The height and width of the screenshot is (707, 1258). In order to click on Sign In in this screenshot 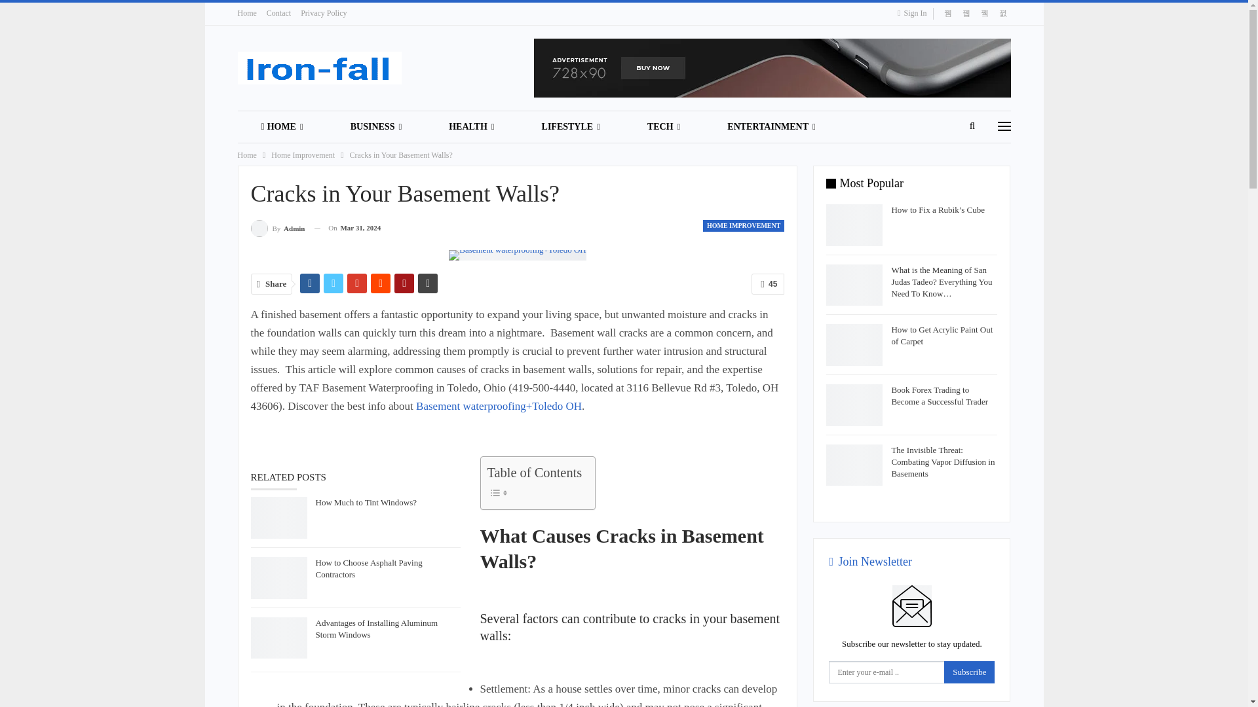, I will do `click(915, 13)`.